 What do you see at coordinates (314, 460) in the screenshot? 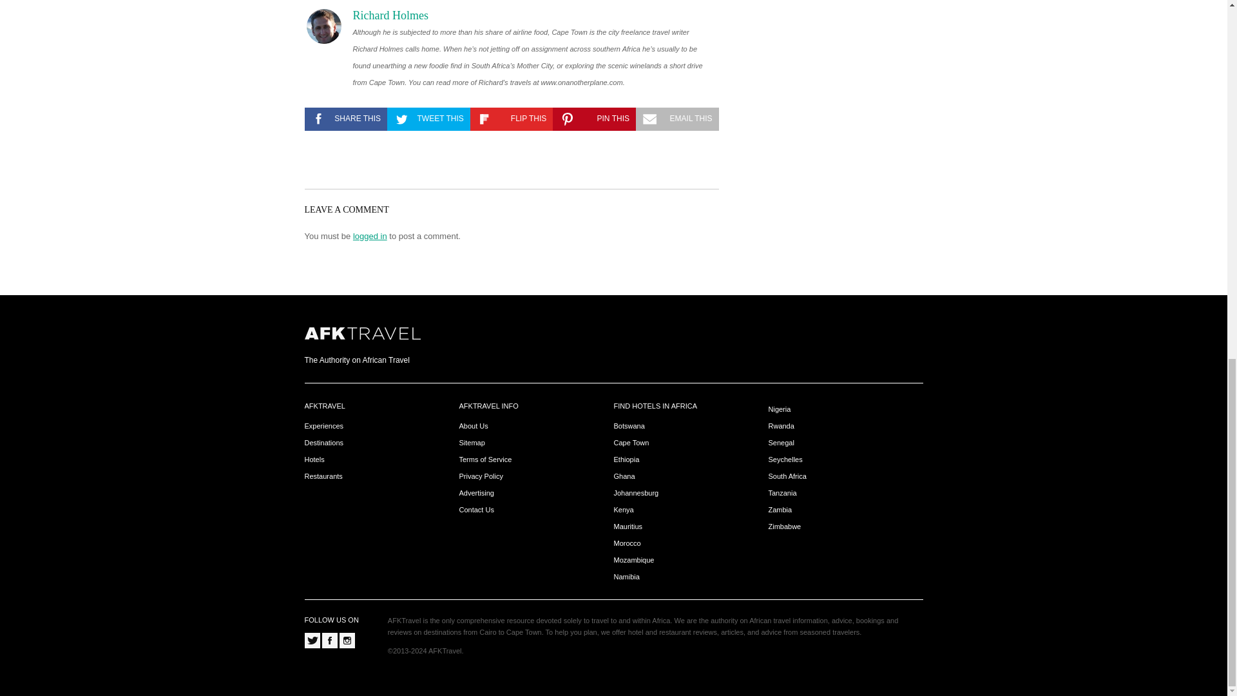
I see `Hotels` at bounding box center [314, 460].